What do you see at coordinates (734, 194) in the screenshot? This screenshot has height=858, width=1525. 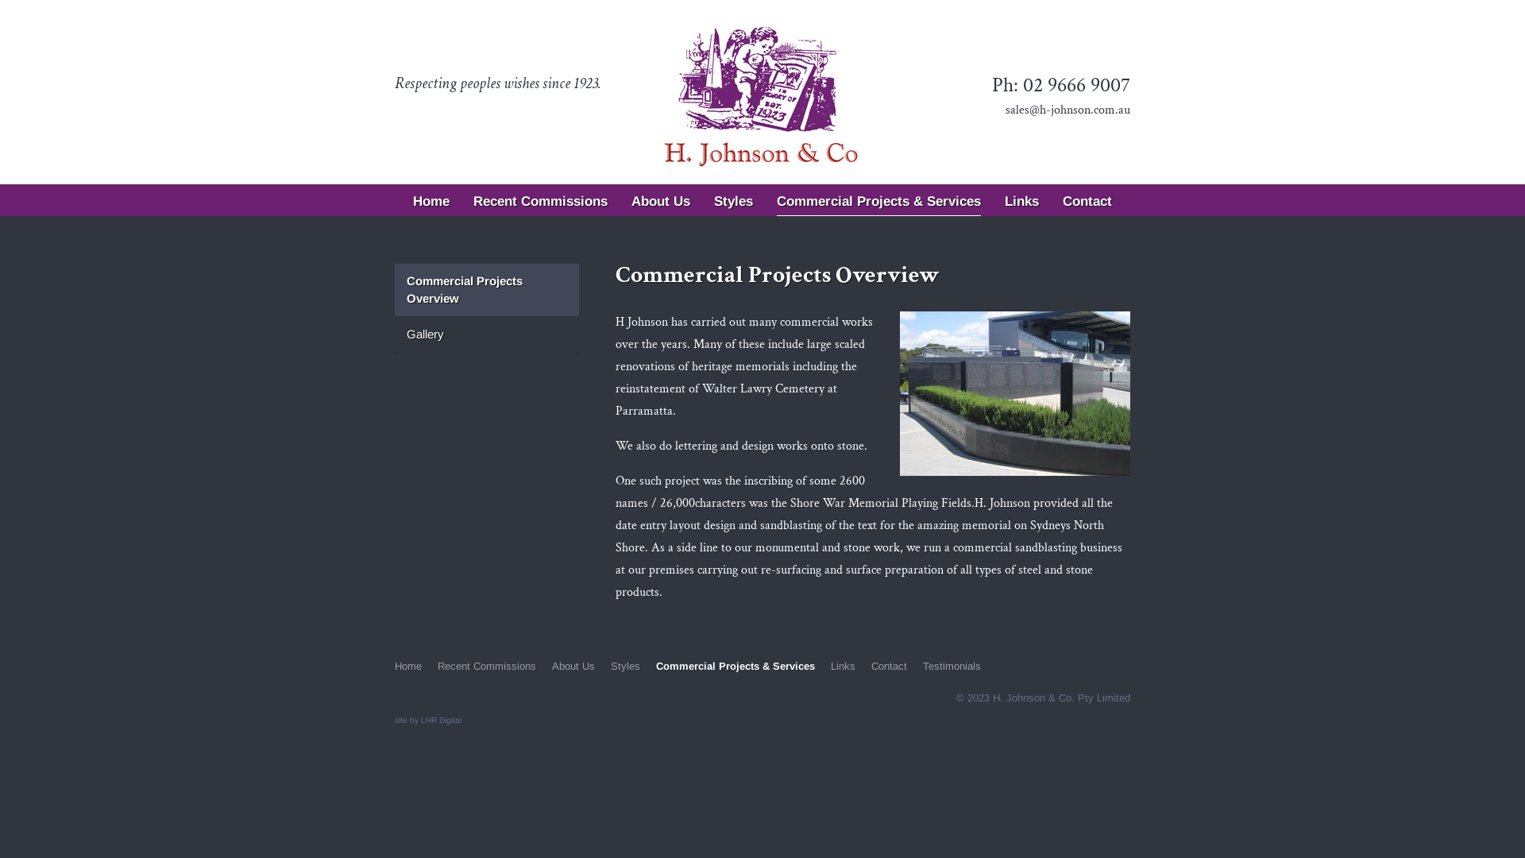 I see `Styles` at bounding box center [734, 194].